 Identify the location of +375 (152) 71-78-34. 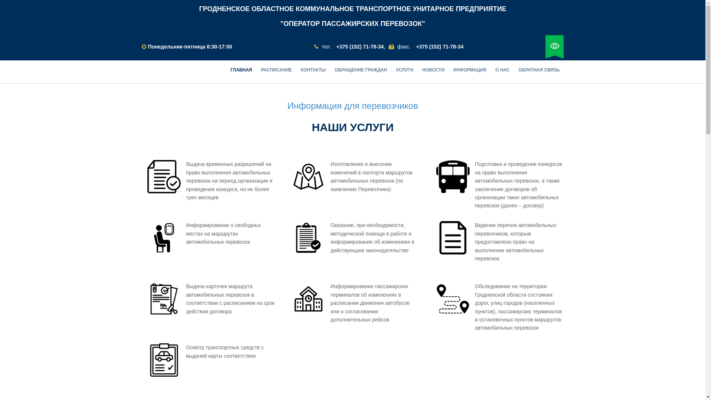
(360, 47).